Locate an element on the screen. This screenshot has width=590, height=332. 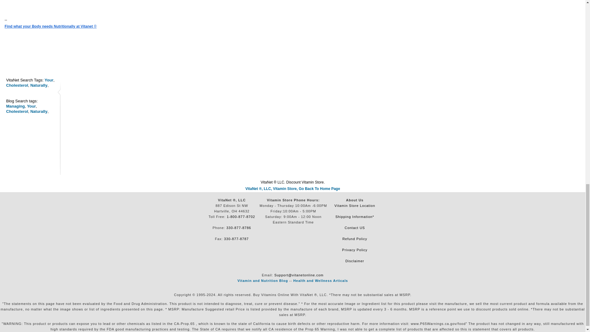
Search Forums for: Naturally is located at coordinates (39, 111).